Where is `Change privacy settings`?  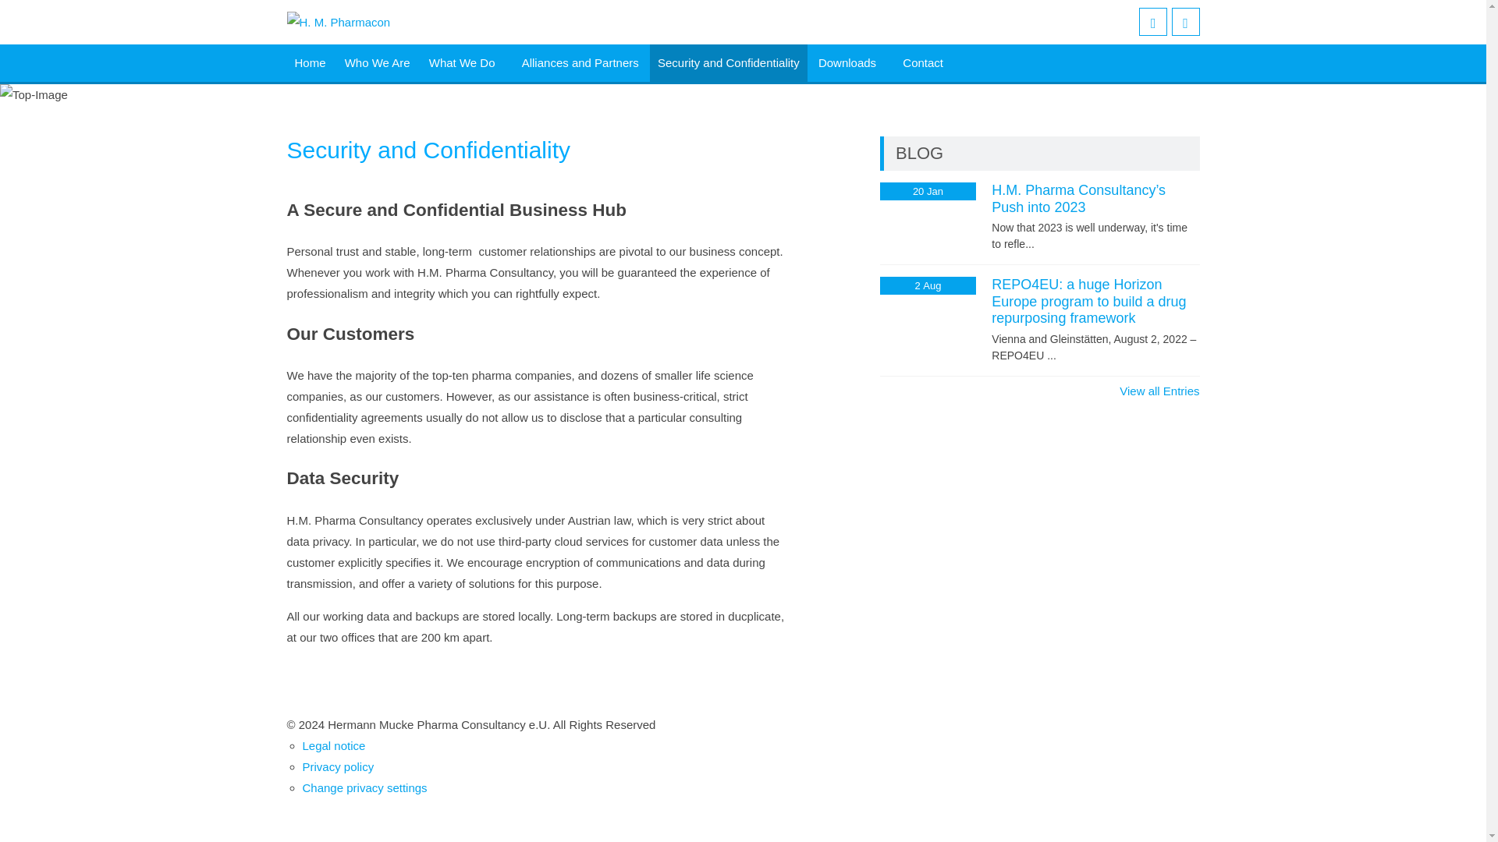 Change privacy settings is located at coordinates (364, 787).